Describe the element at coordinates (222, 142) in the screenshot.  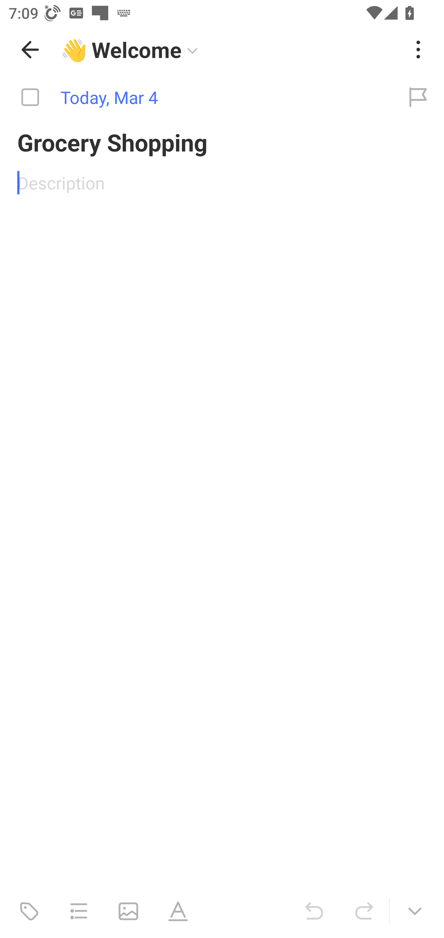
I see `Grocery Shopping` at that location.